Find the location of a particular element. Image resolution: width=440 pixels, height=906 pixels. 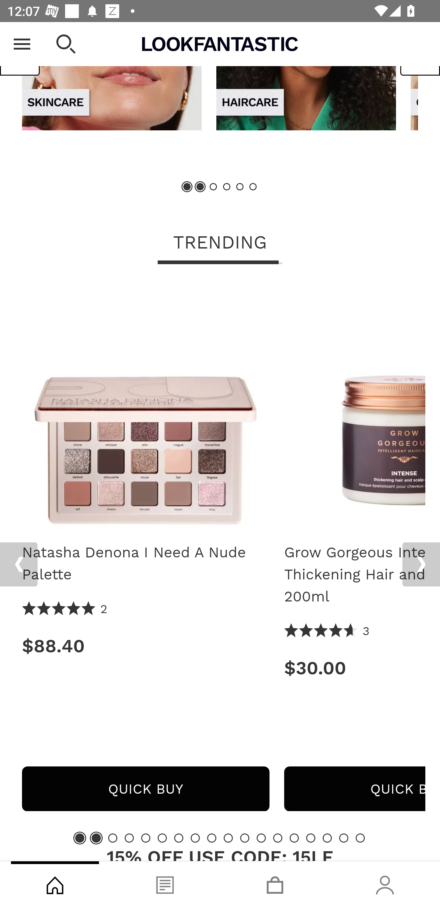

Showing Slide 2 (Current Item) is located at coordinates (96, 837).